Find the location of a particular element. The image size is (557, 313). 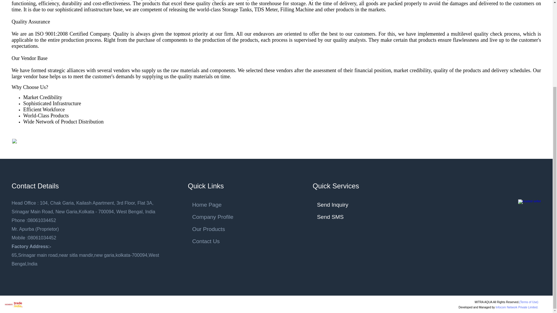

Infocom Network Private Limited. is located at coordinates (517, 307).